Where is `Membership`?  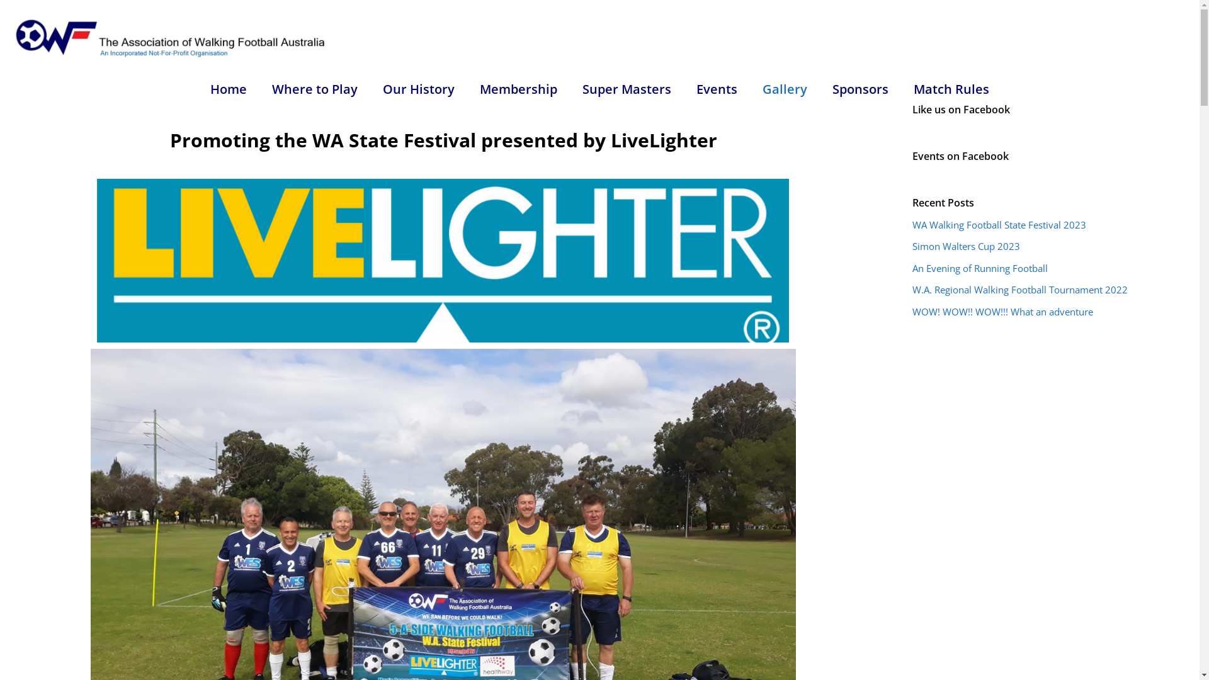
Membership is located at coordinates (519, 89).